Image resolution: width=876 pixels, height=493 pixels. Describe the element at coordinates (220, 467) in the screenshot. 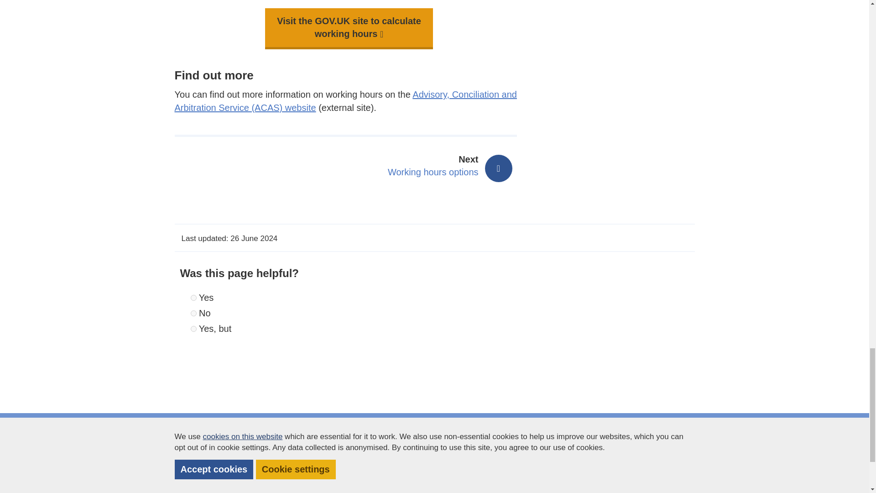

I see `Return to the homepage` at that location.